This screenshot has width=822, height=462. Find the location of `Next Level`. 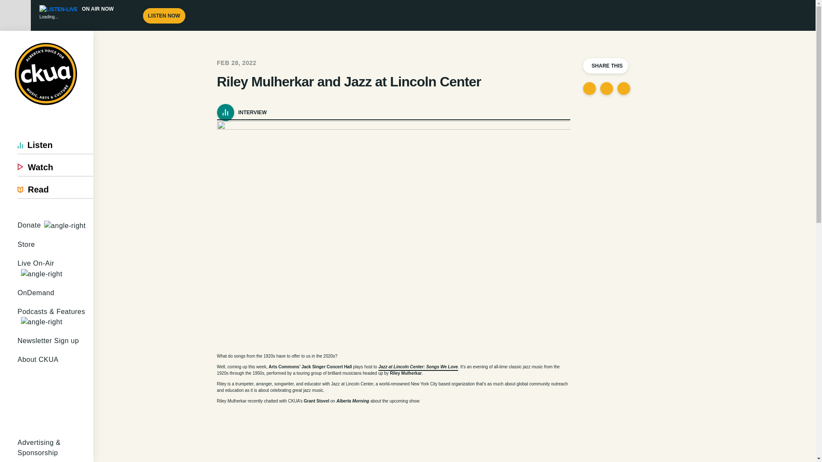

Next Level is located at coordinates (65, 226).